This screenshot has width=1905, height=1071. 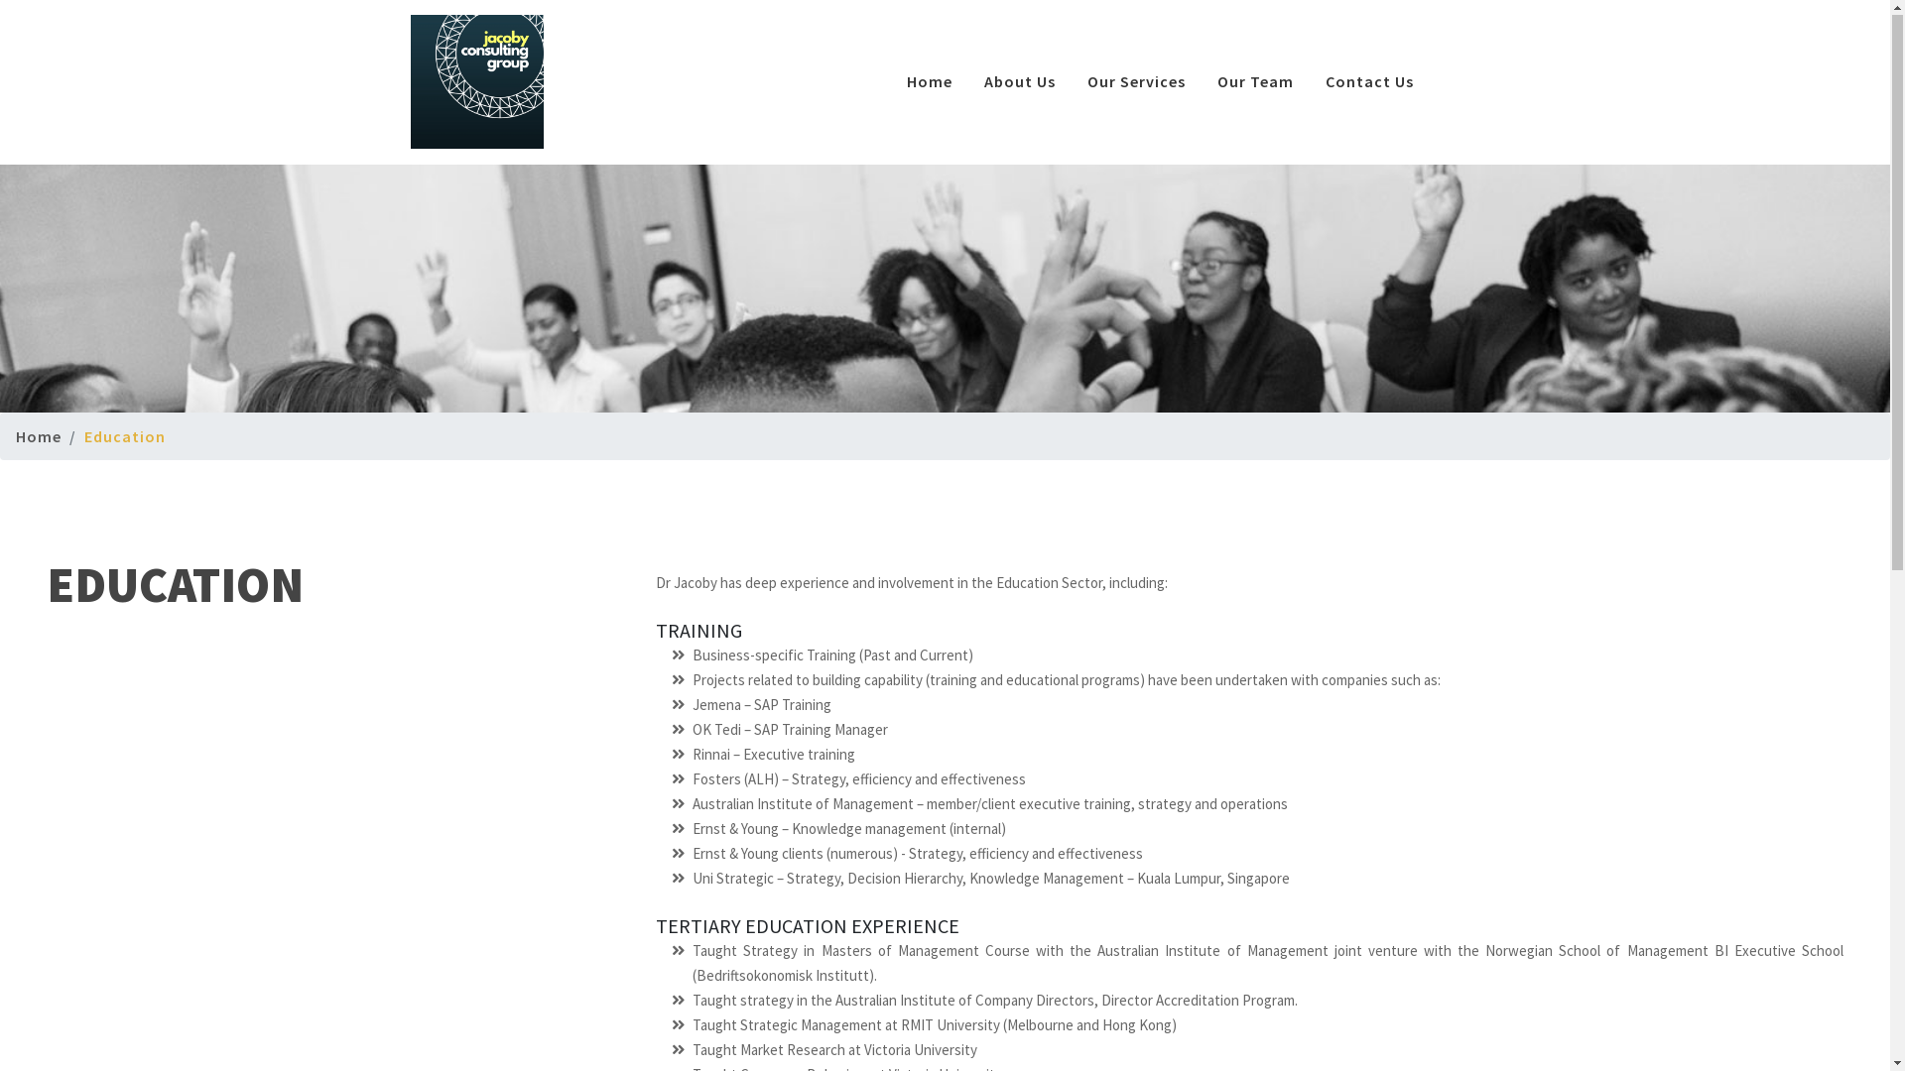 I want to click on Home, so click(x=39, y=437).